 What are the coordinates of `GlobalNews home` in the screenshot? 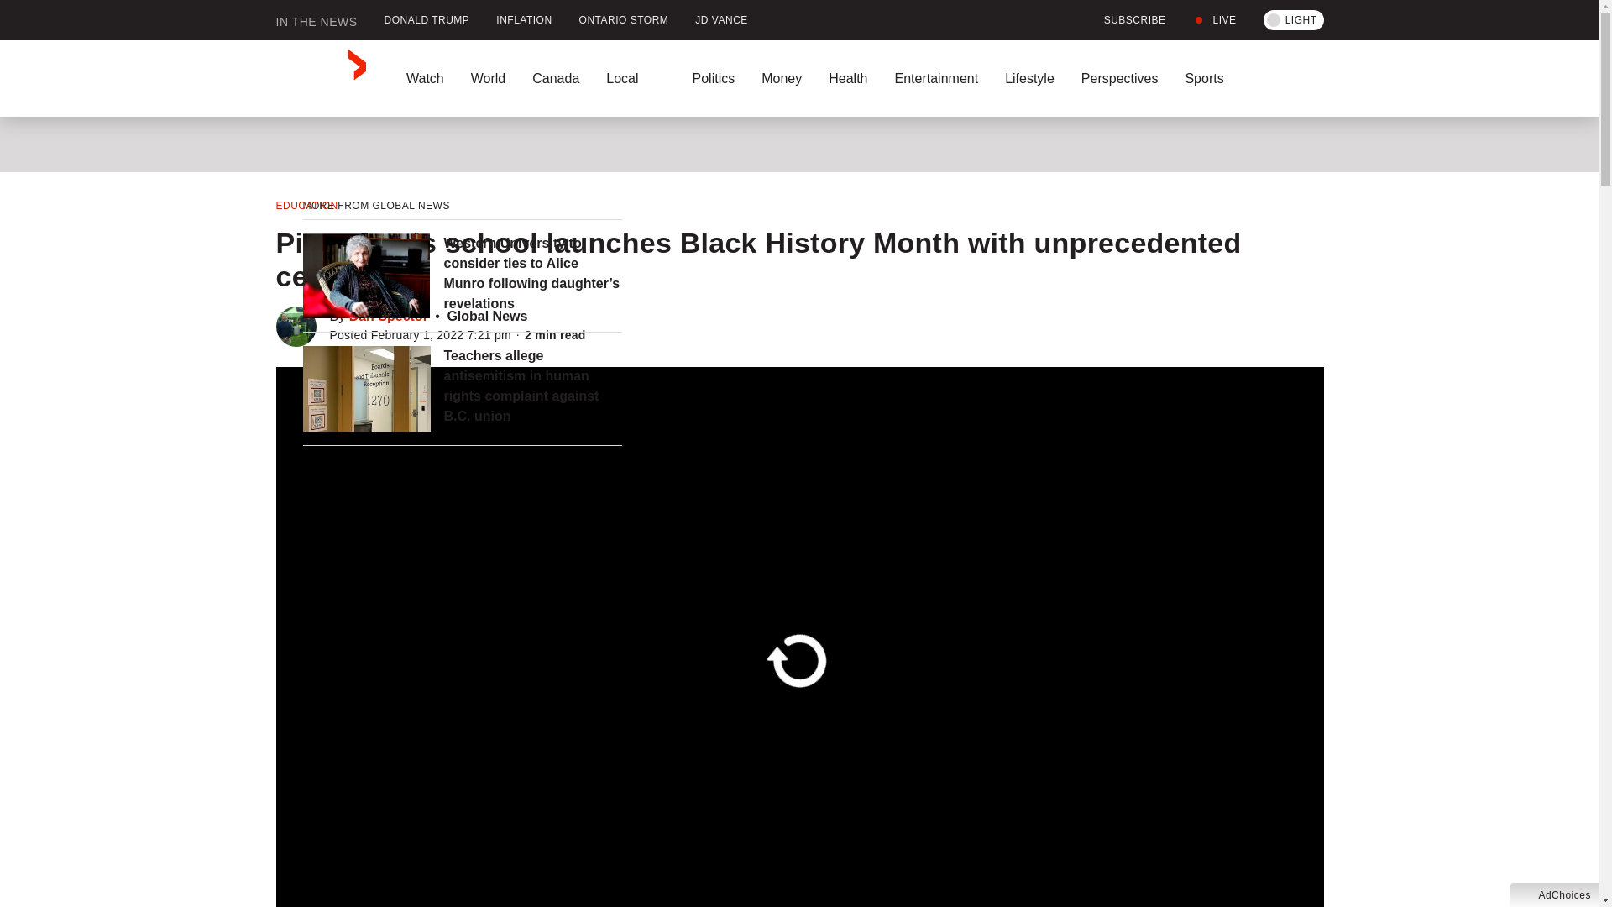 It's located at (321, 78).